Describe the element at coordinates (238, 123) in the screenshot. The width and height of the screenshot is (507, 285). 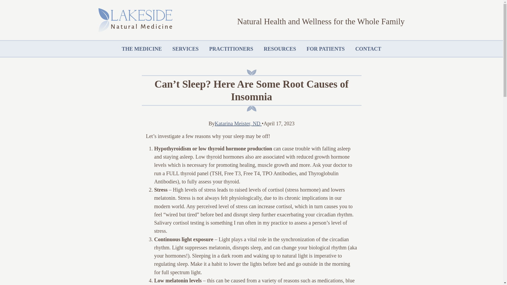
I see `Katarina Meister, ND` at that location.